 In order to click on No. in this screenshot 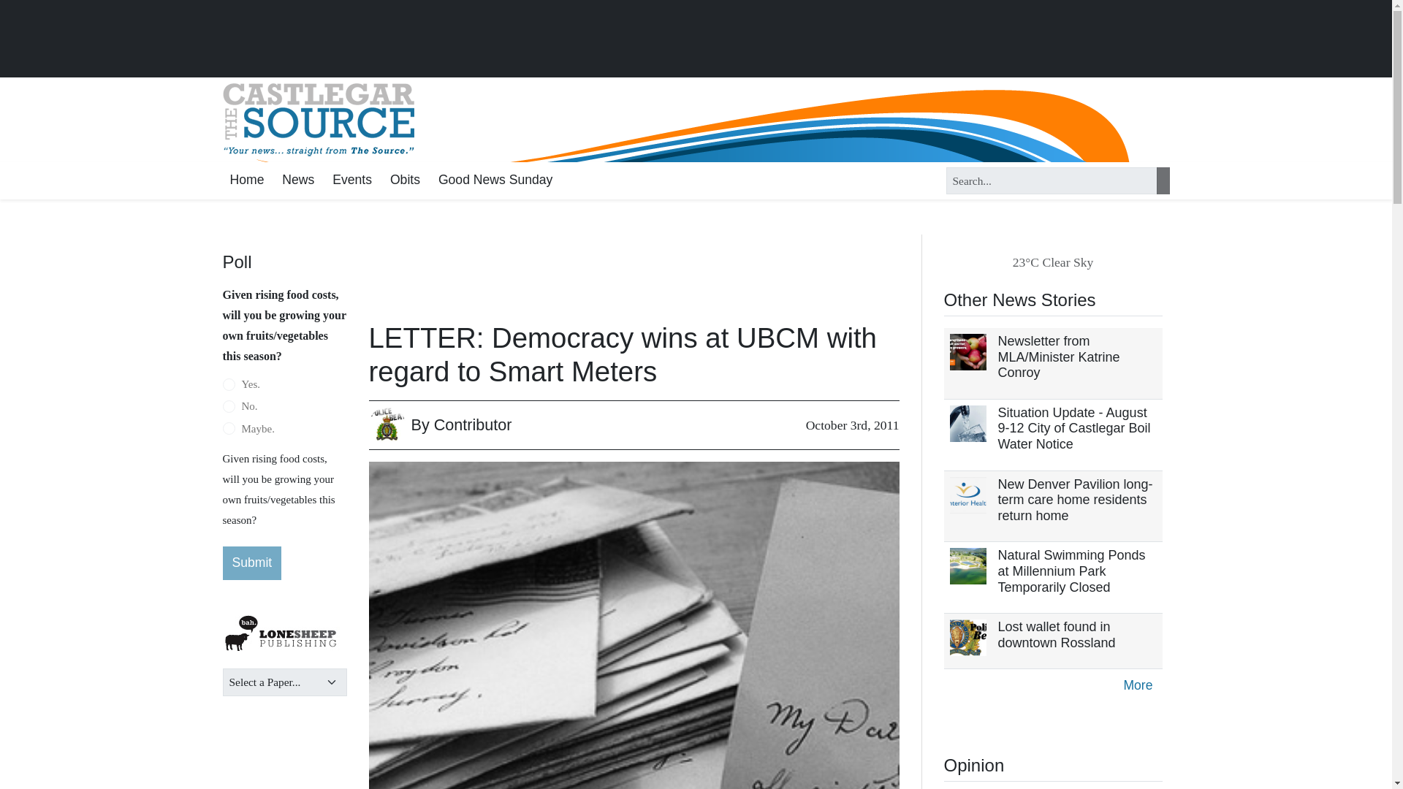, I will do `click(228, 406)`.